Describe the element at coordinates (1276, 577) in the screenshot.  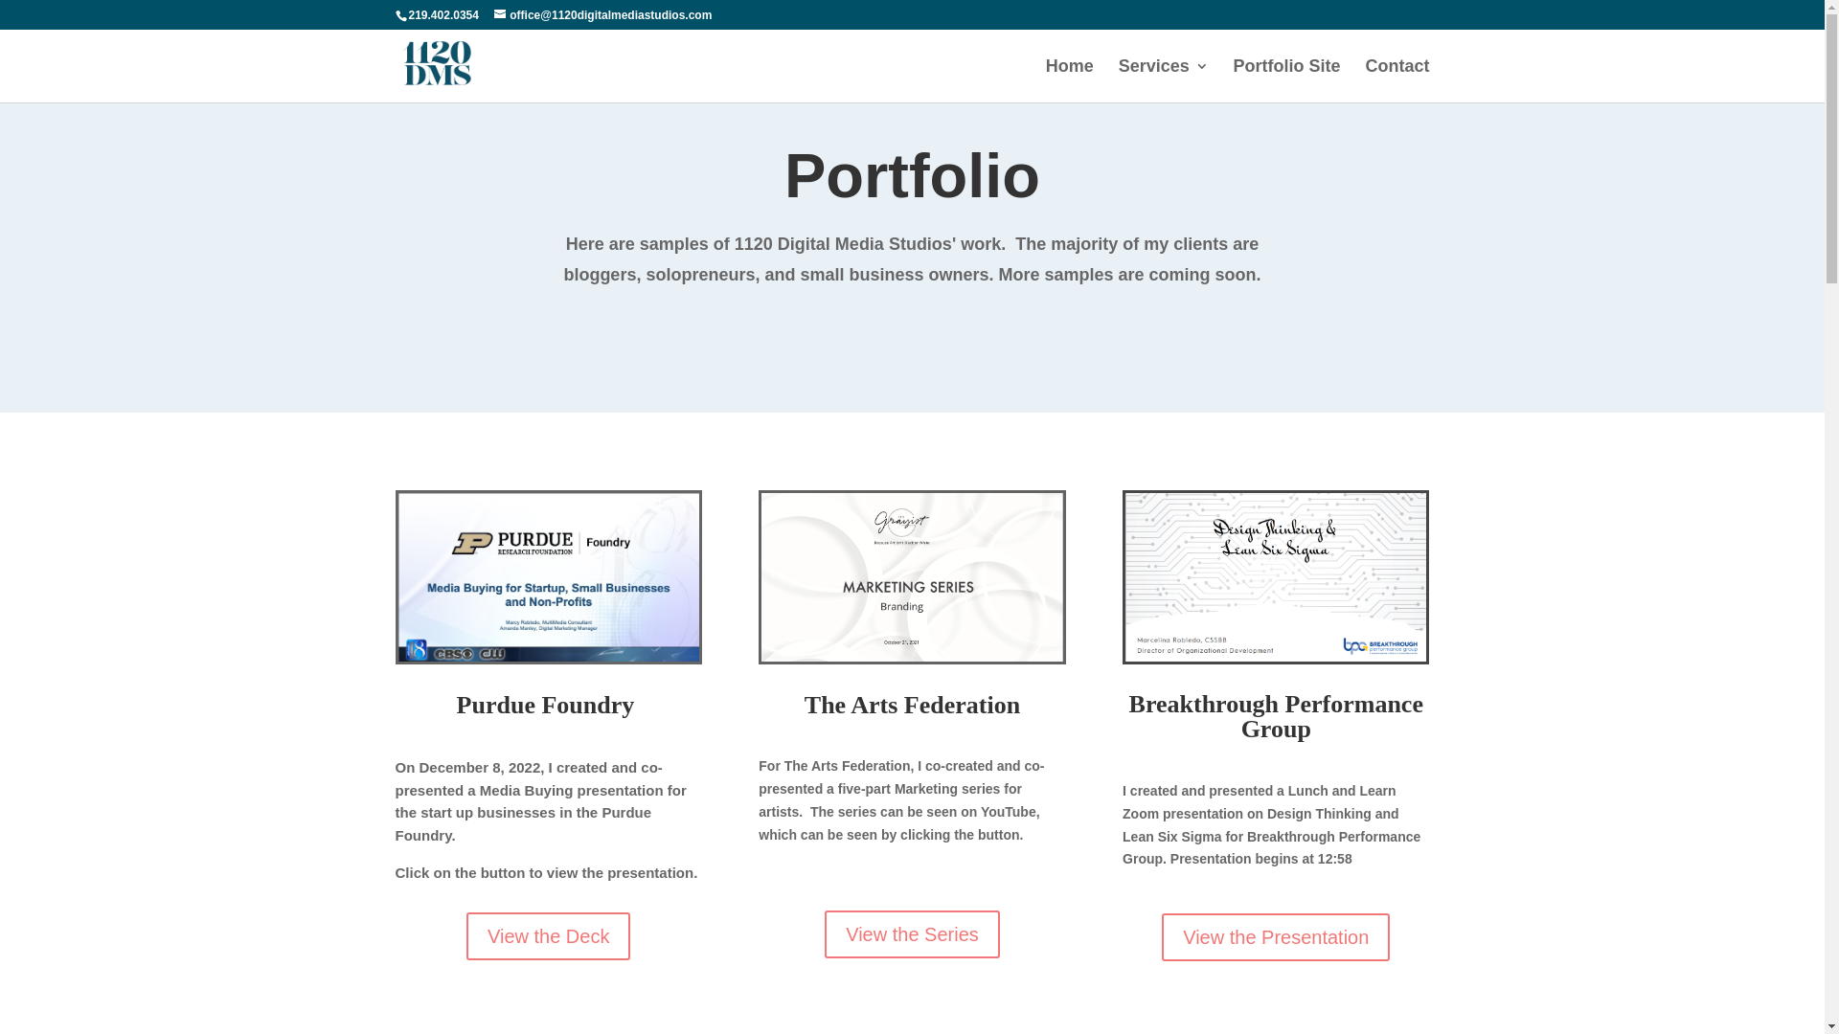
I see `Screen Shot 2022-12-15 at 10.25.27 AM` at that location.